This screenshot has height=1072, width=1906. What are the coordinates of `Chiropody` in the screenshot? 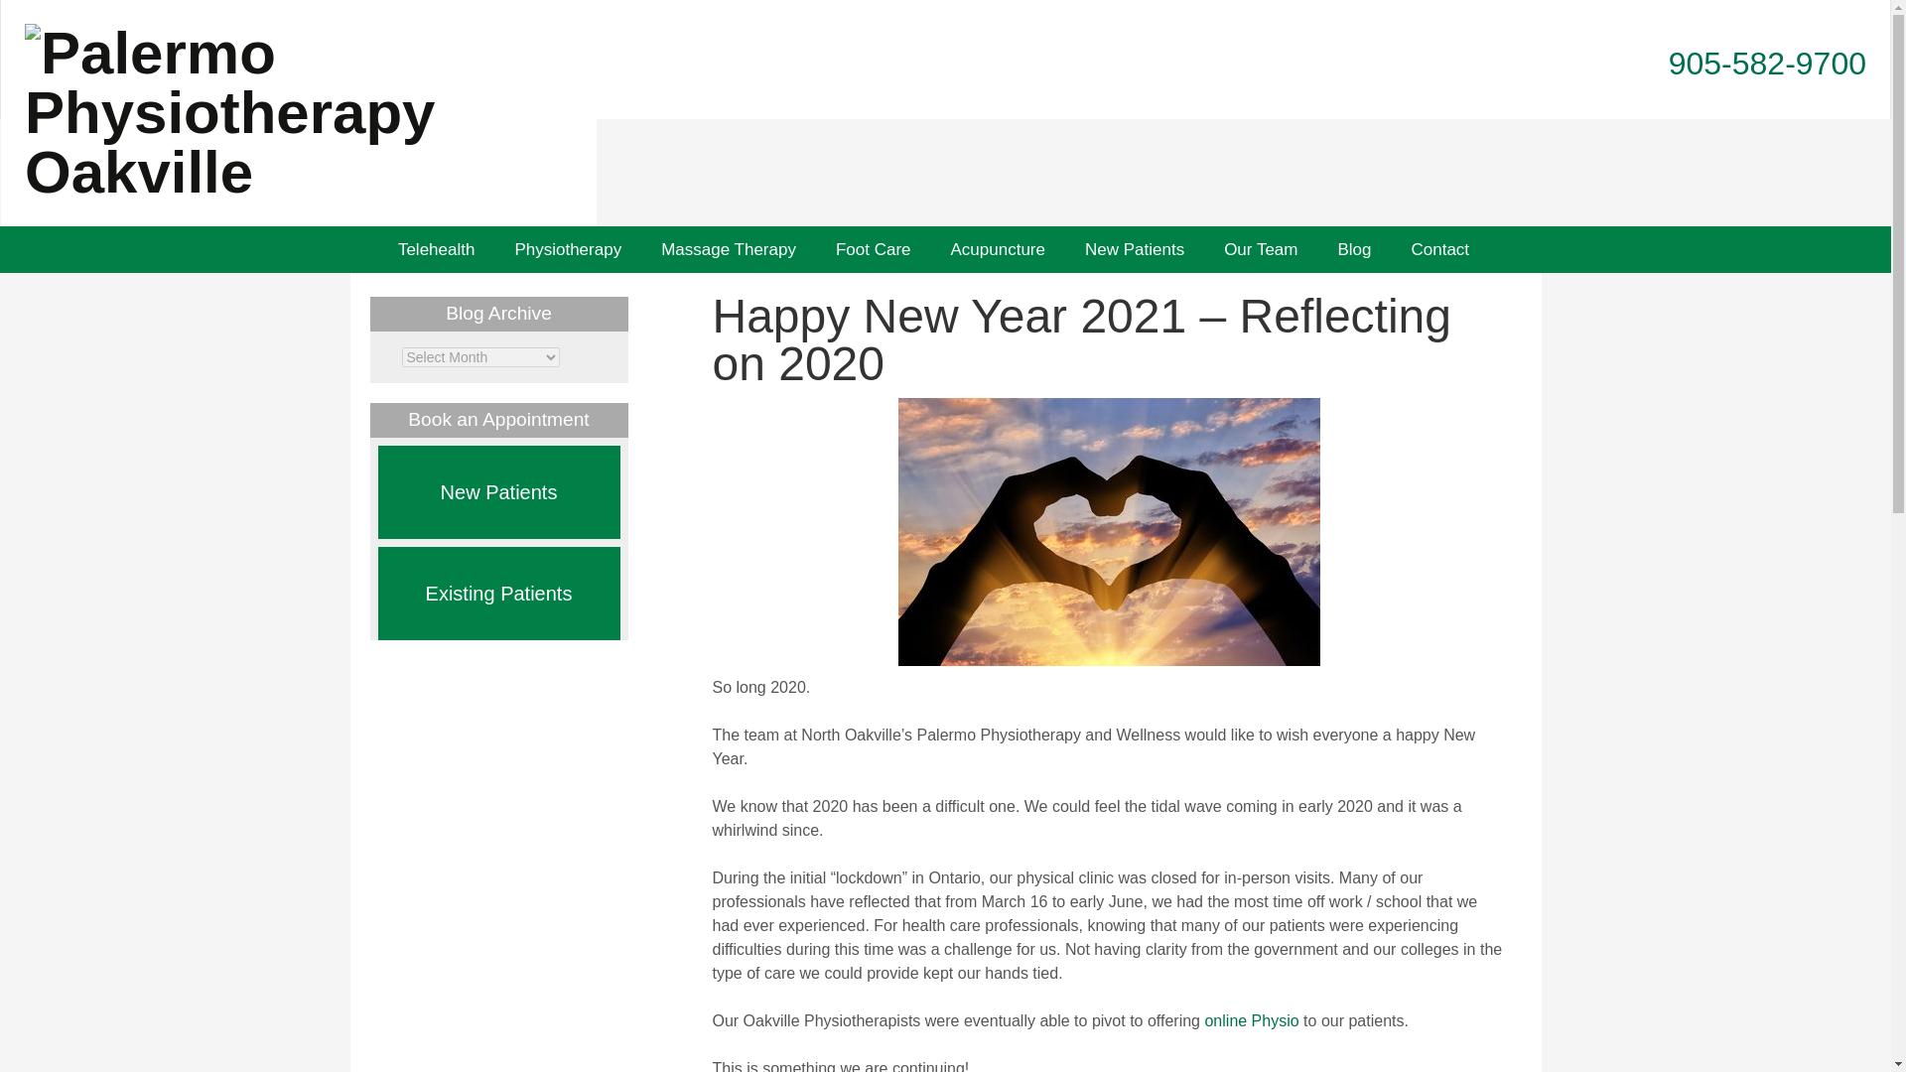 It's located at (874, 249).